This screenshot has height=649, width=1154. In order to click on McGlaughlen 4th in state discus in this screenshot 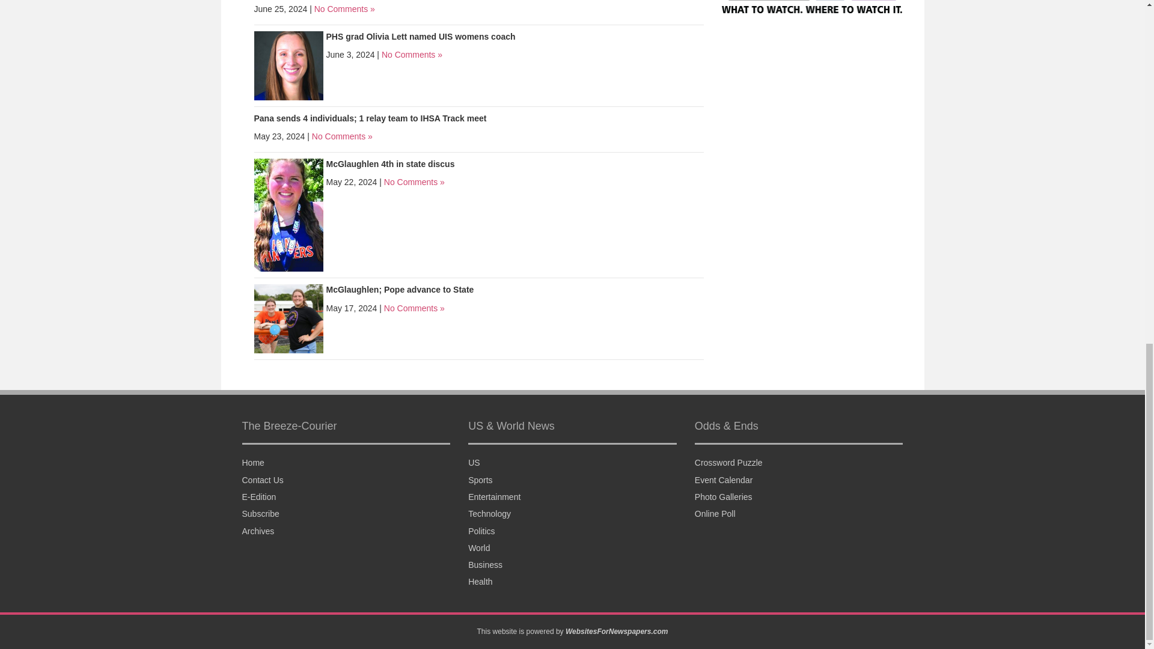, I will do `click(288, 214)`.